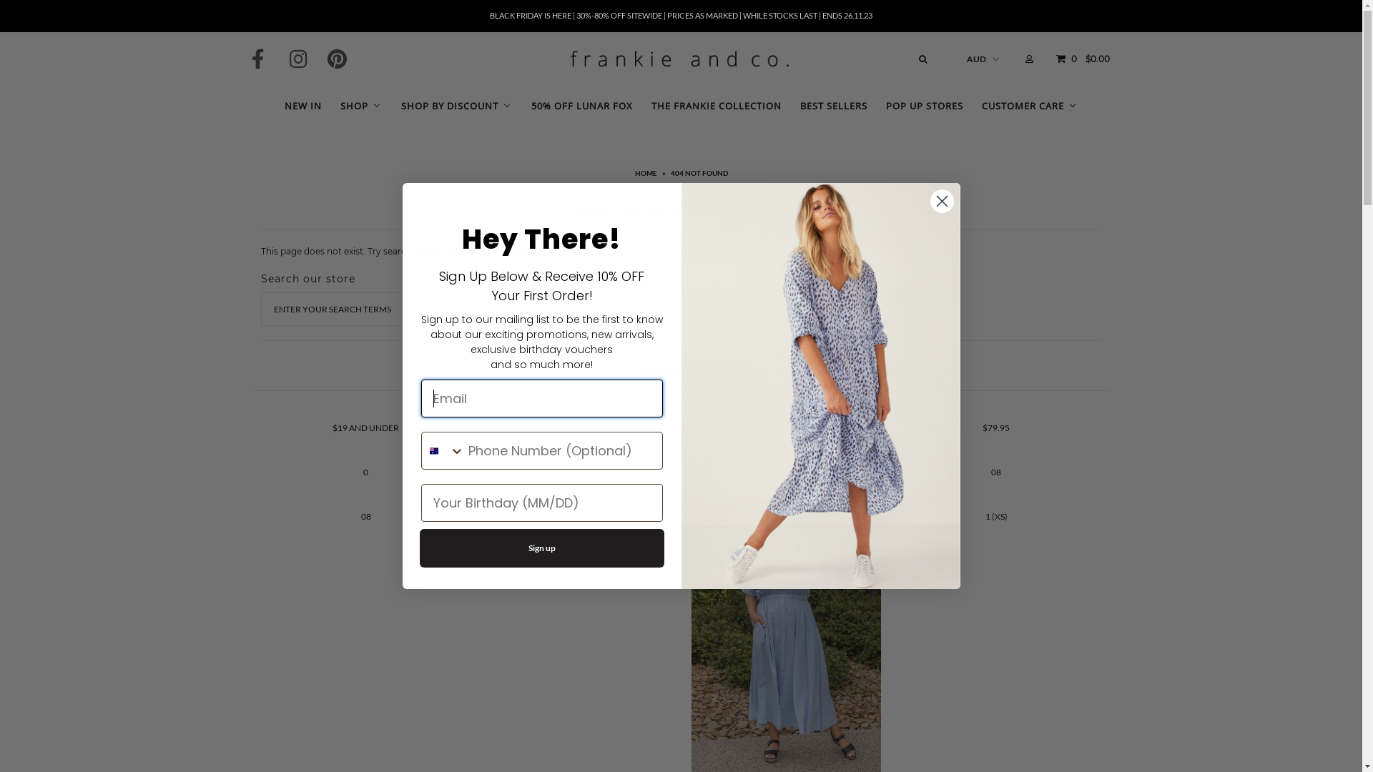 The image size is (1373, 772). I want to click on HOME, so click(648, 173).